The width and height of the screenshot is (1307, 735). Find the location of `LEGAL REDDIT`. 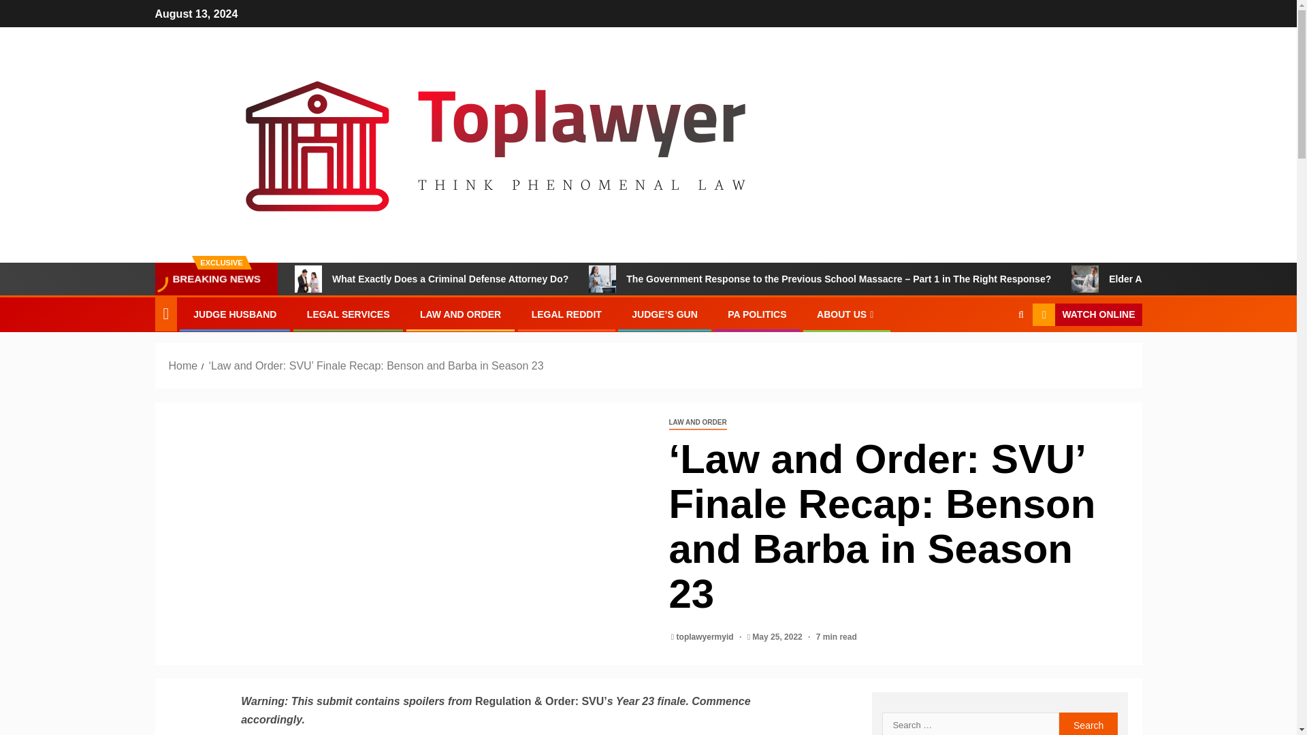

LEGAL REDDIT is located at coordinates (566, 314).